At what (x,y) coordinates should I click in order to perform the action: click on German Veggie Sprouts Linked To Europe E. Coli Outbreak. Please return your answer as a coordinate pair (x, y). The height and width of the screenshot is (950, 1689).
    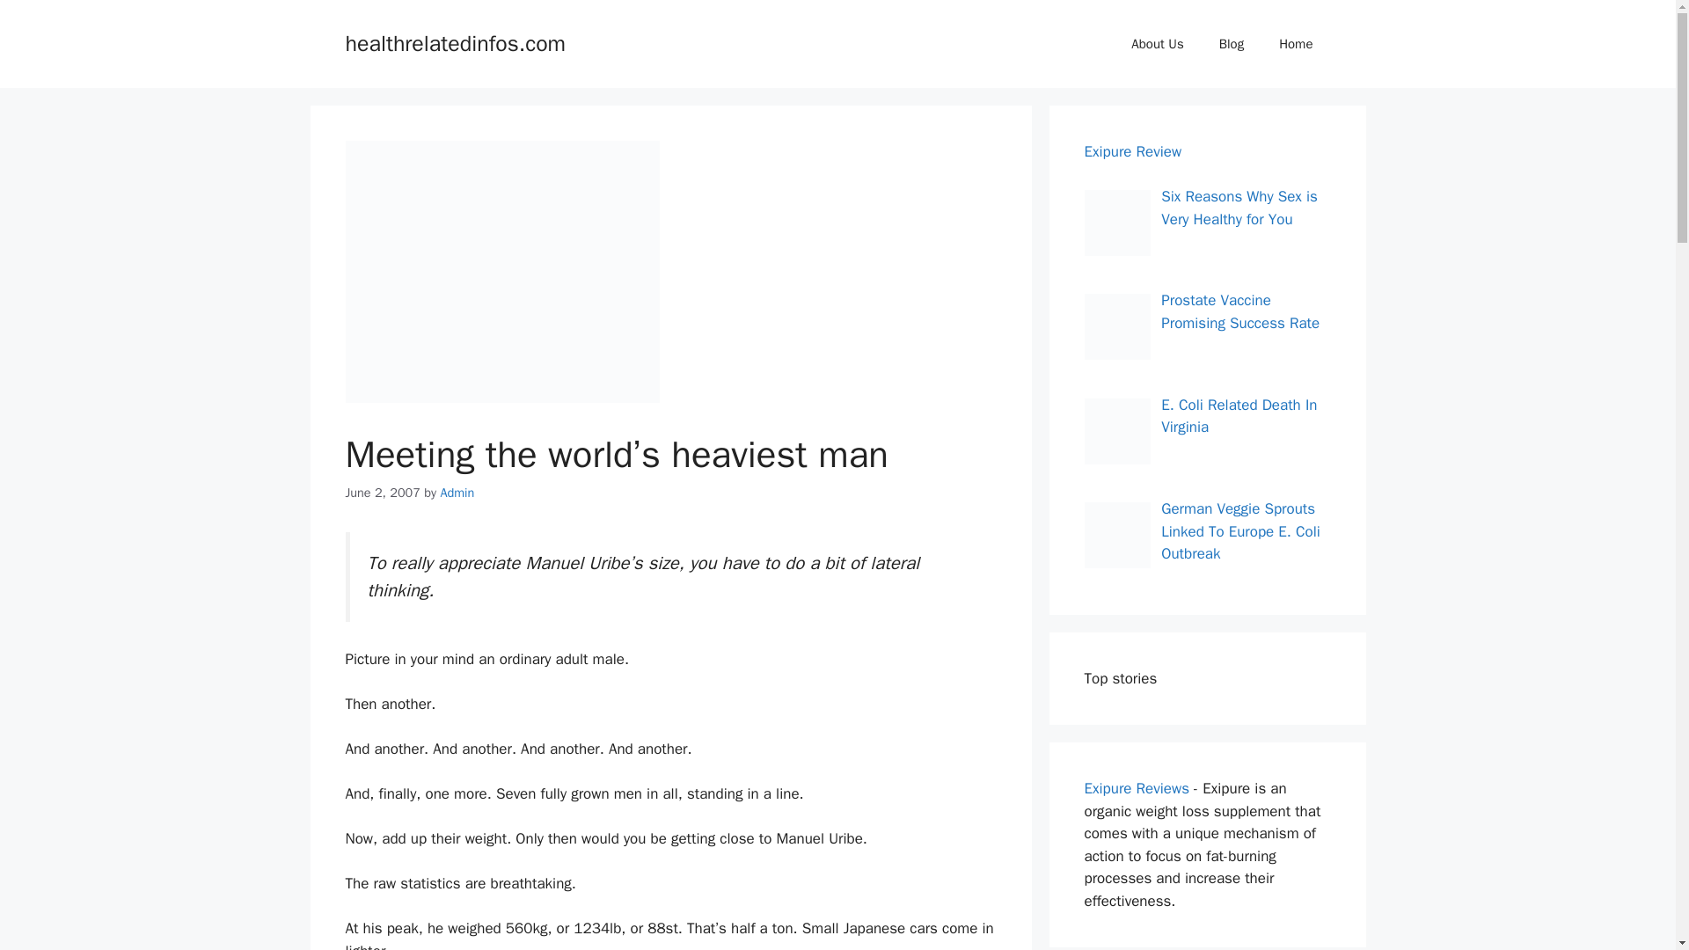
    Looking at the image, I should click on (1240, 531).